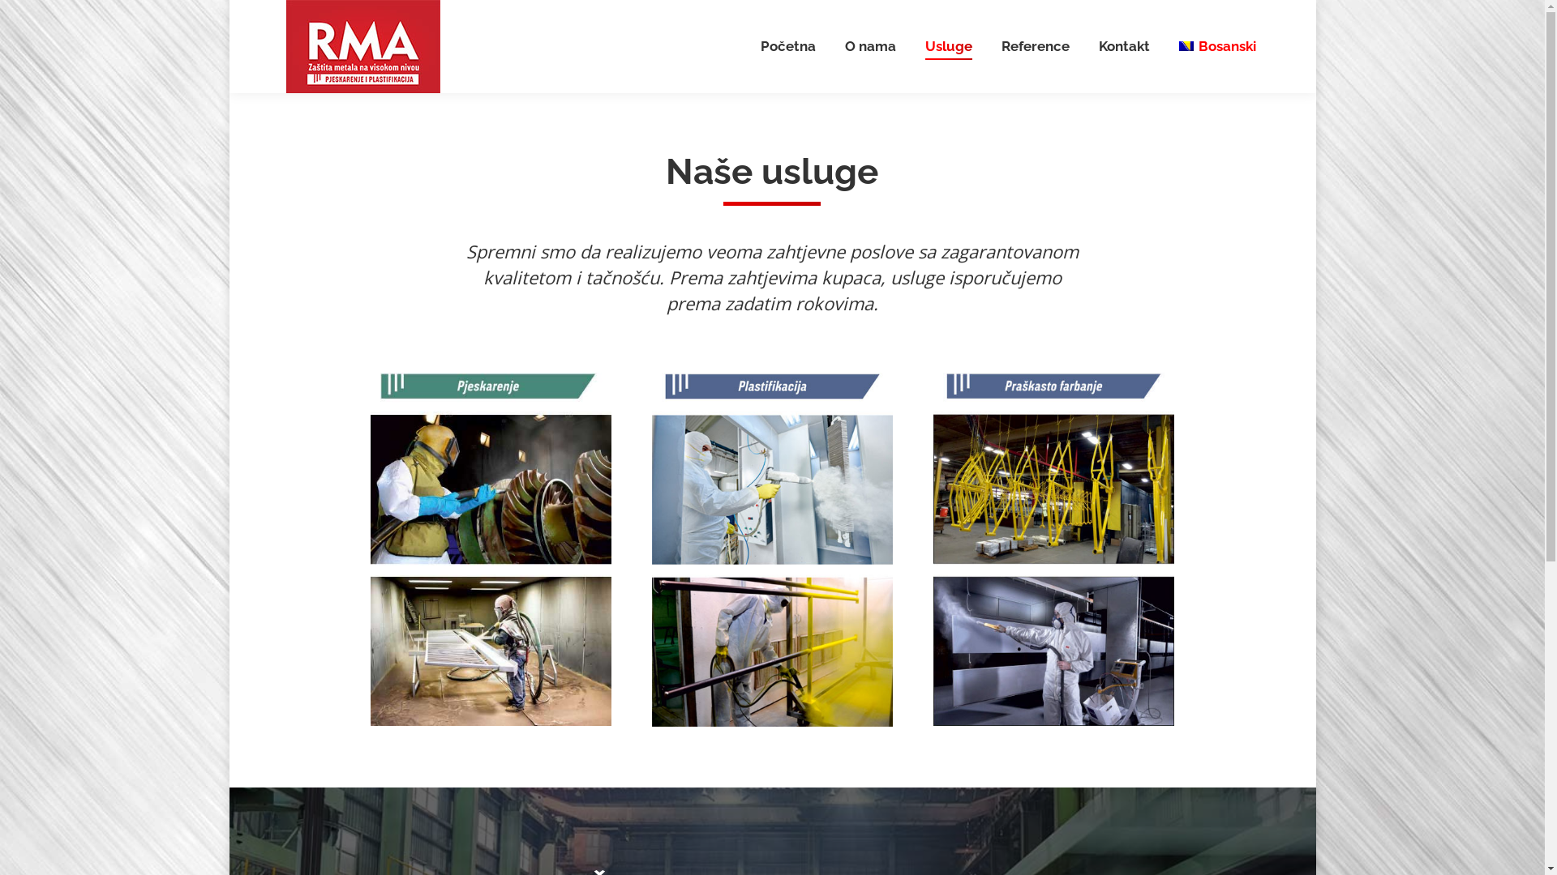  What do you see at coordinates (1036, 47) in the screenshot?
I see `Reference` at bounding box center [1036, 47].